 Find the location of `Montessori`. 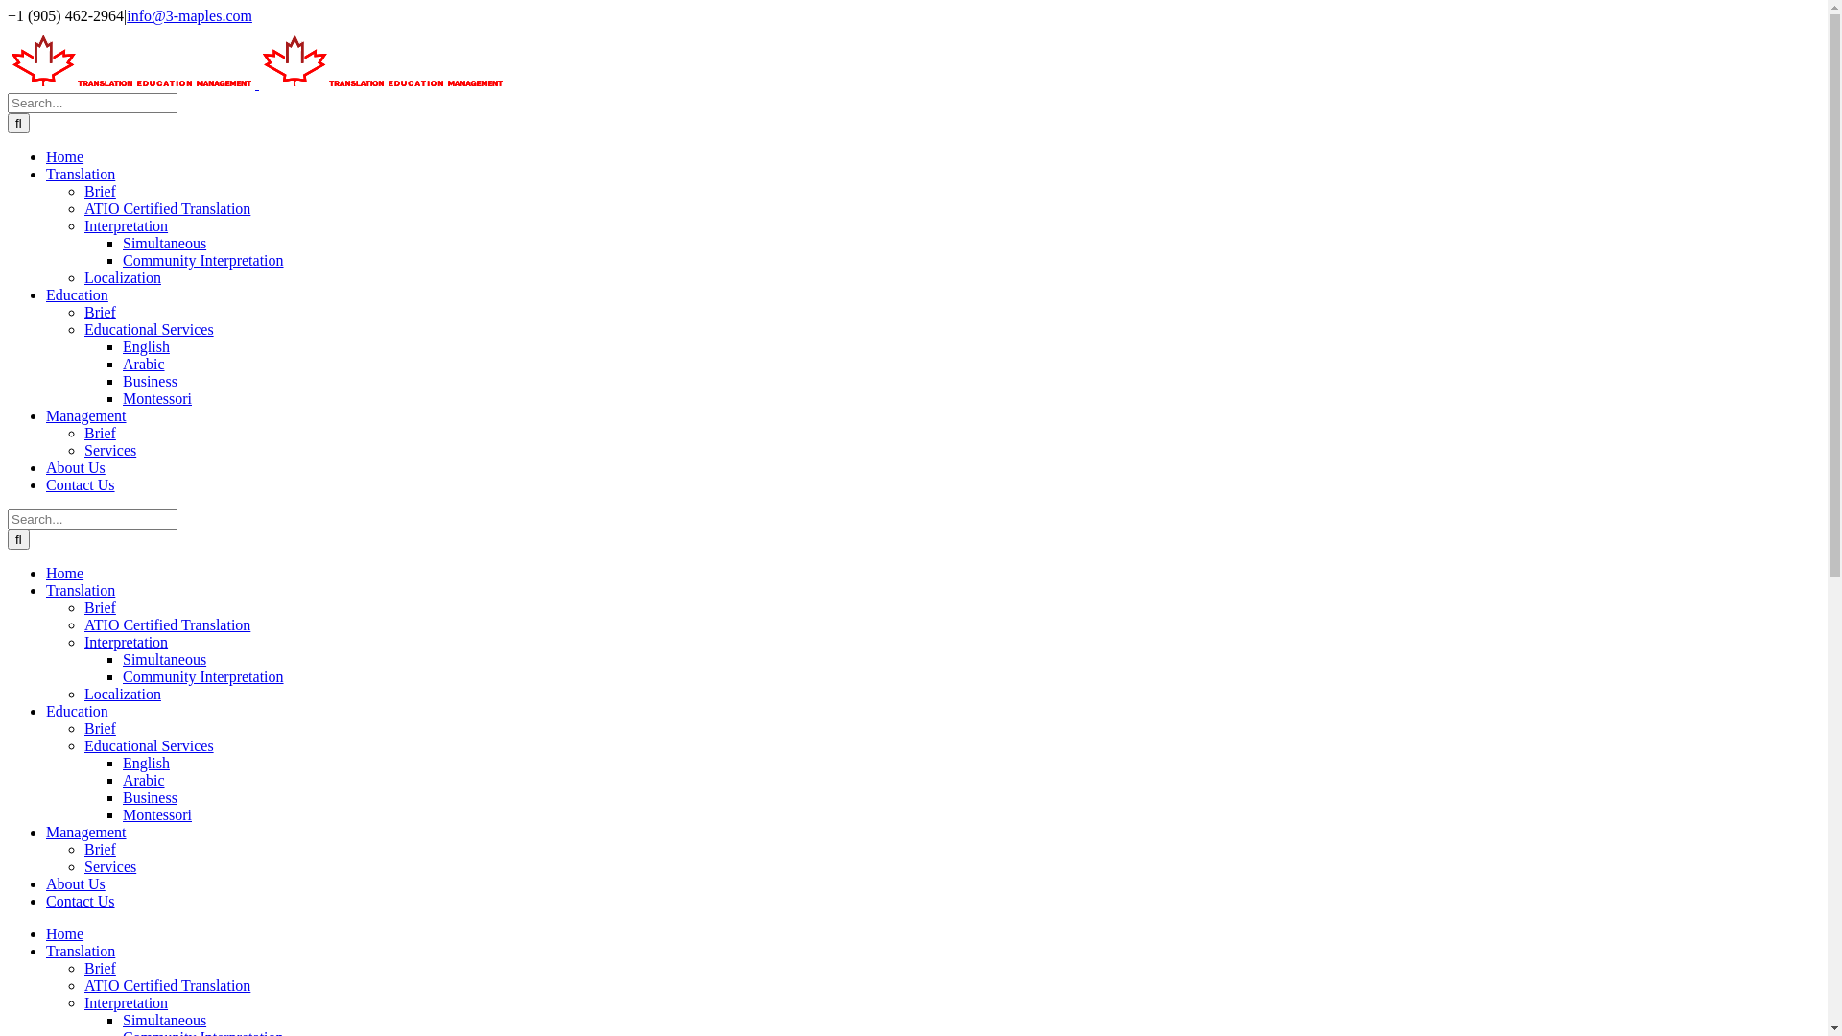

Montessori is located at coordinates (157, 399).